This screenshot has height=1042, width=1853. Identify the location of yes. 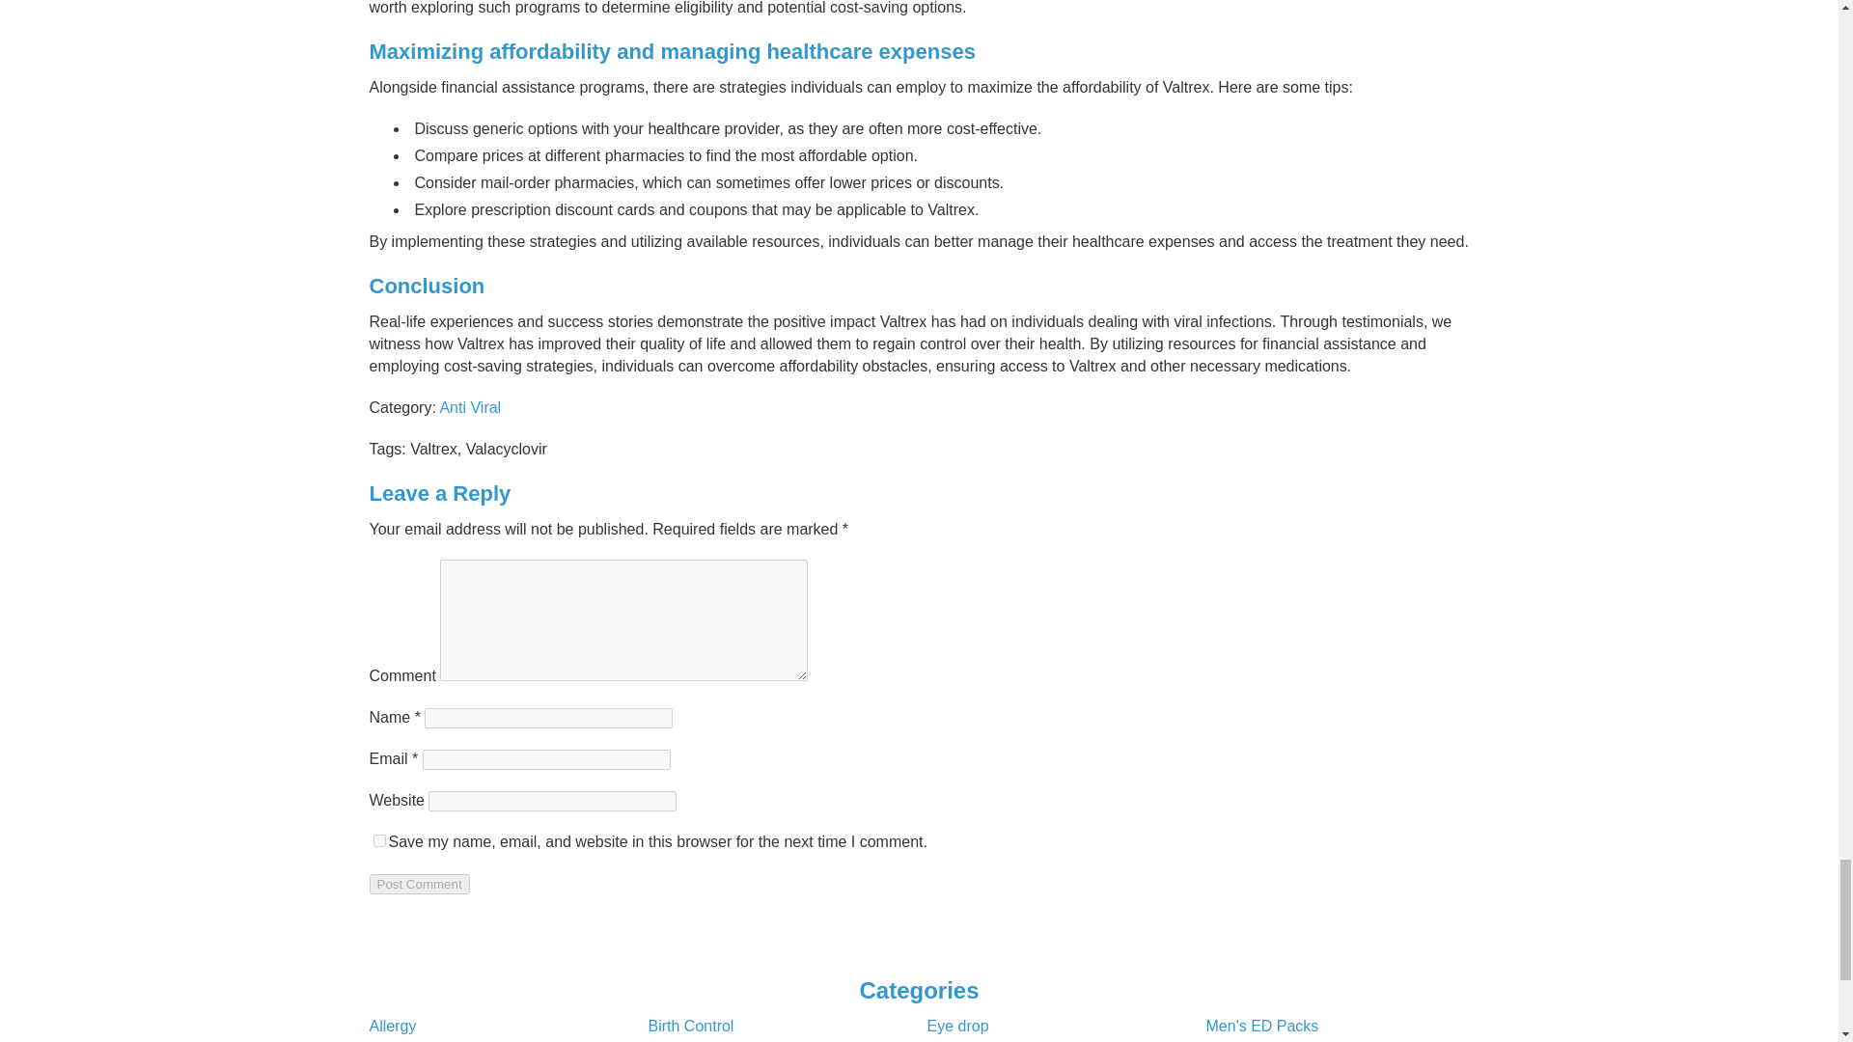
(378, 841).